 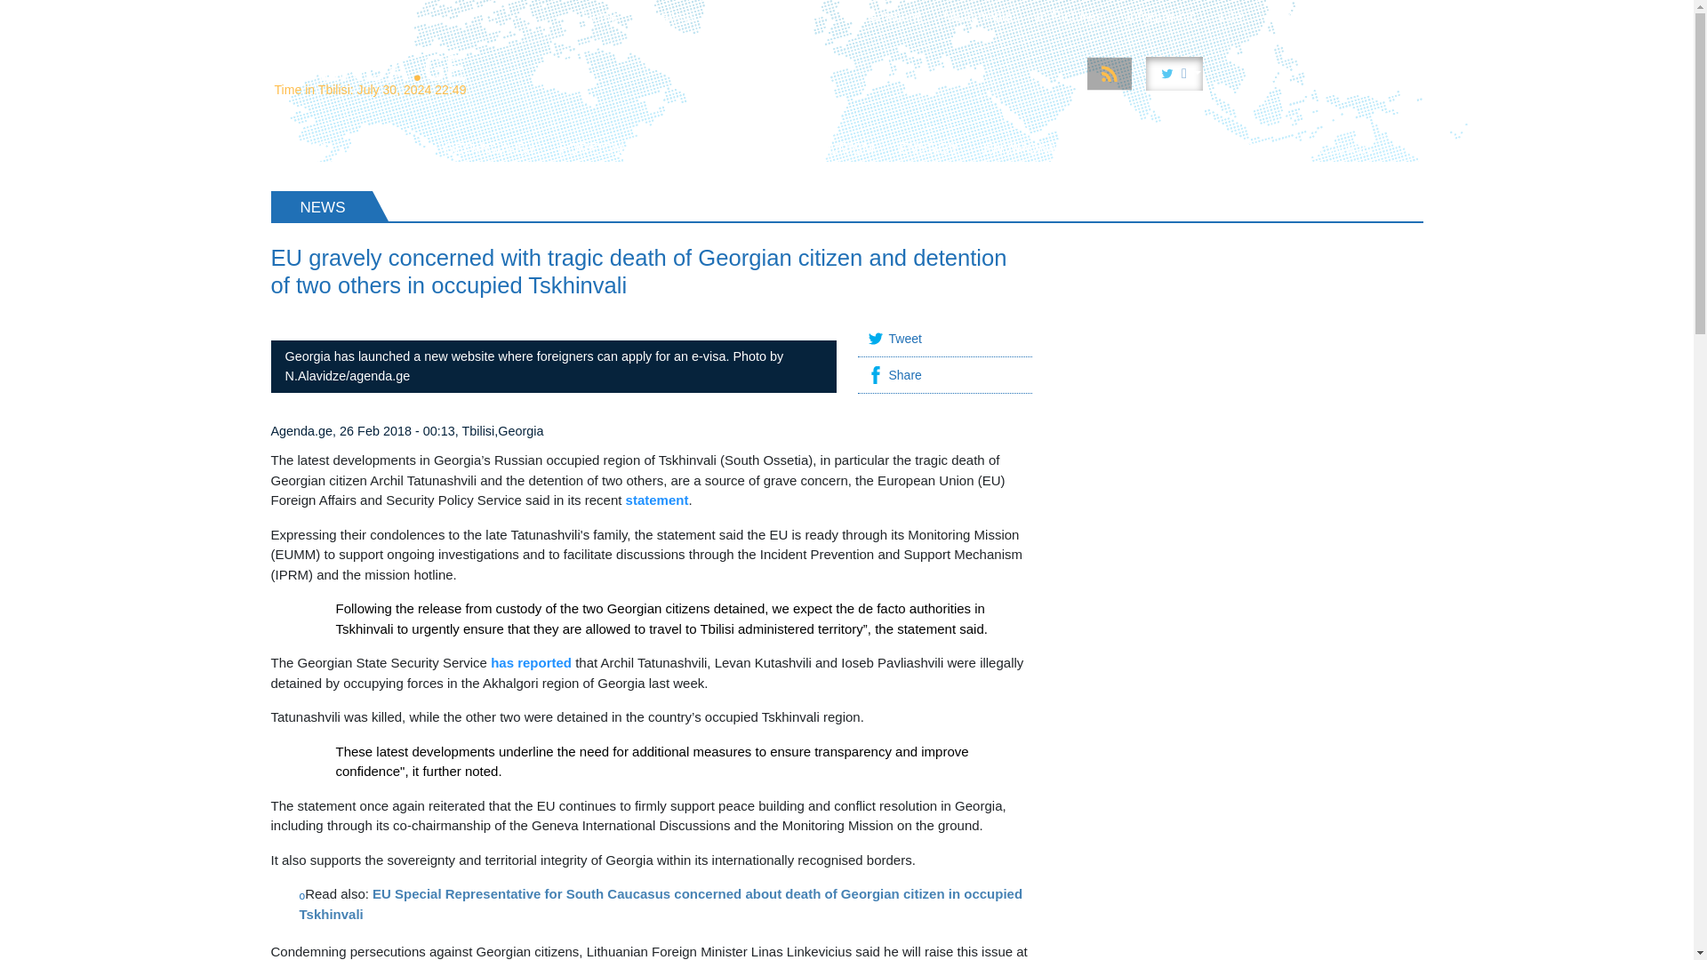 I want to click on Blogs, so click(x=1392, y=16).